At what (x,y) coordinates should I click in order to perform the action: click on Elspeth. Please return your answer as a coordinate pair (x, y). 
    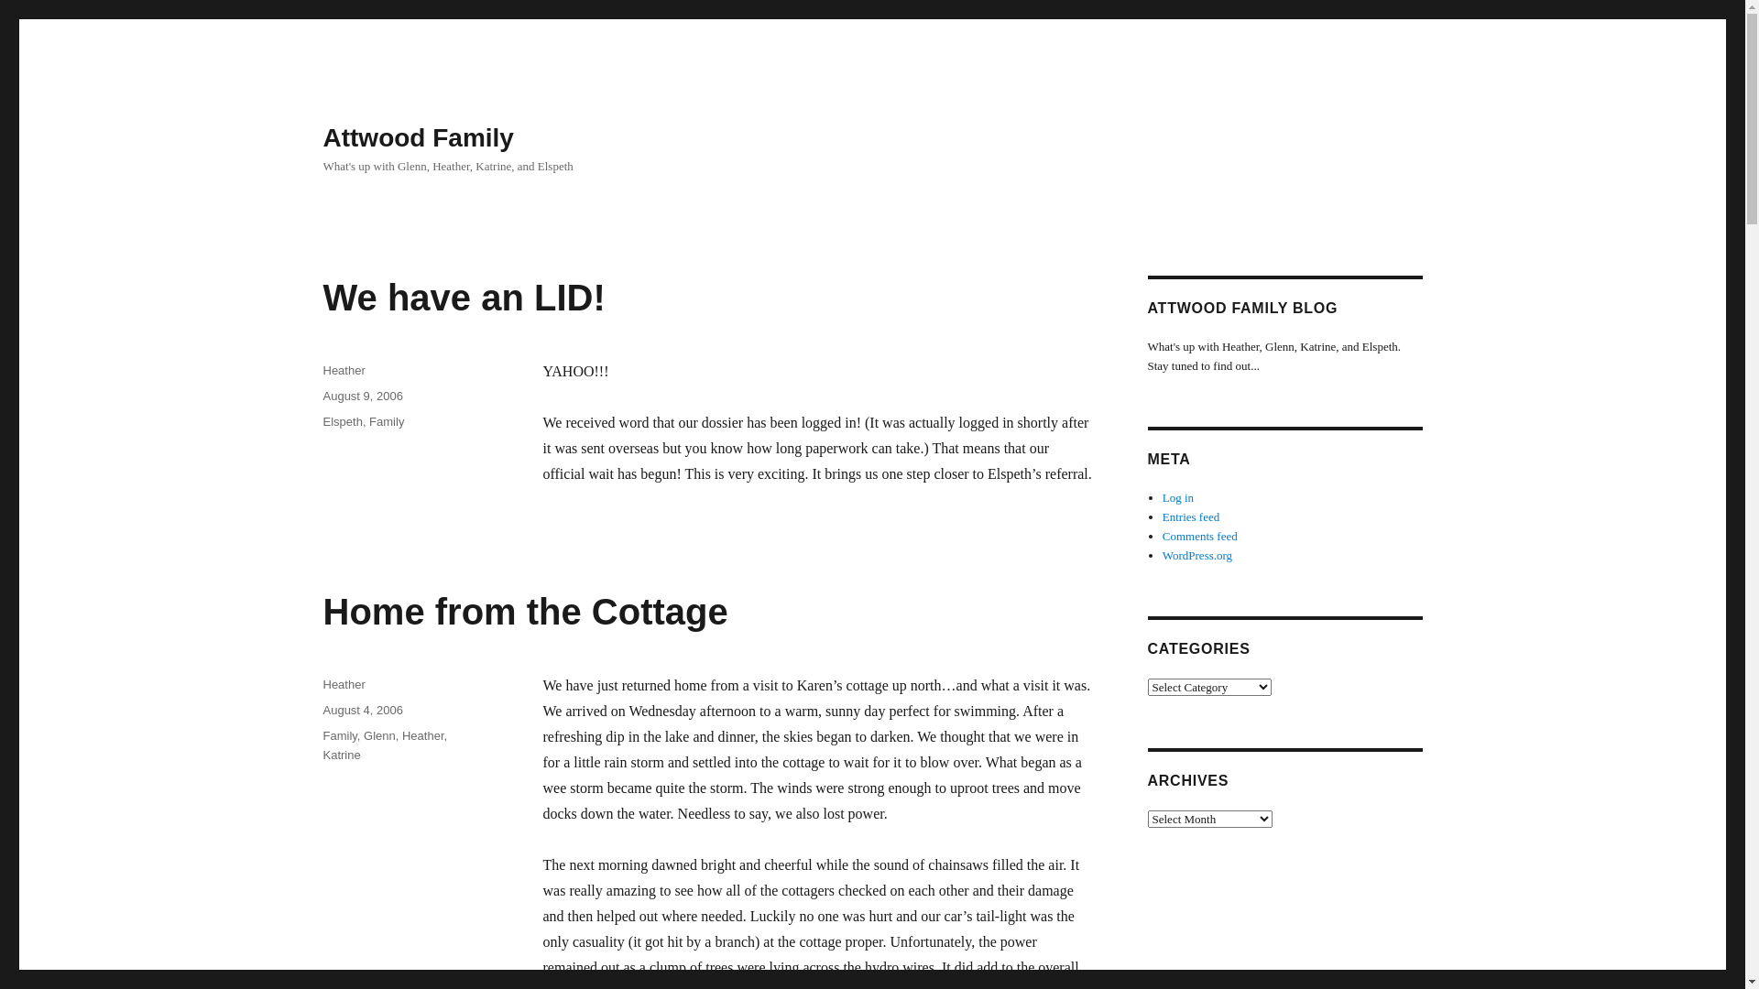
    Looking at the image, I should click on (343, 421).